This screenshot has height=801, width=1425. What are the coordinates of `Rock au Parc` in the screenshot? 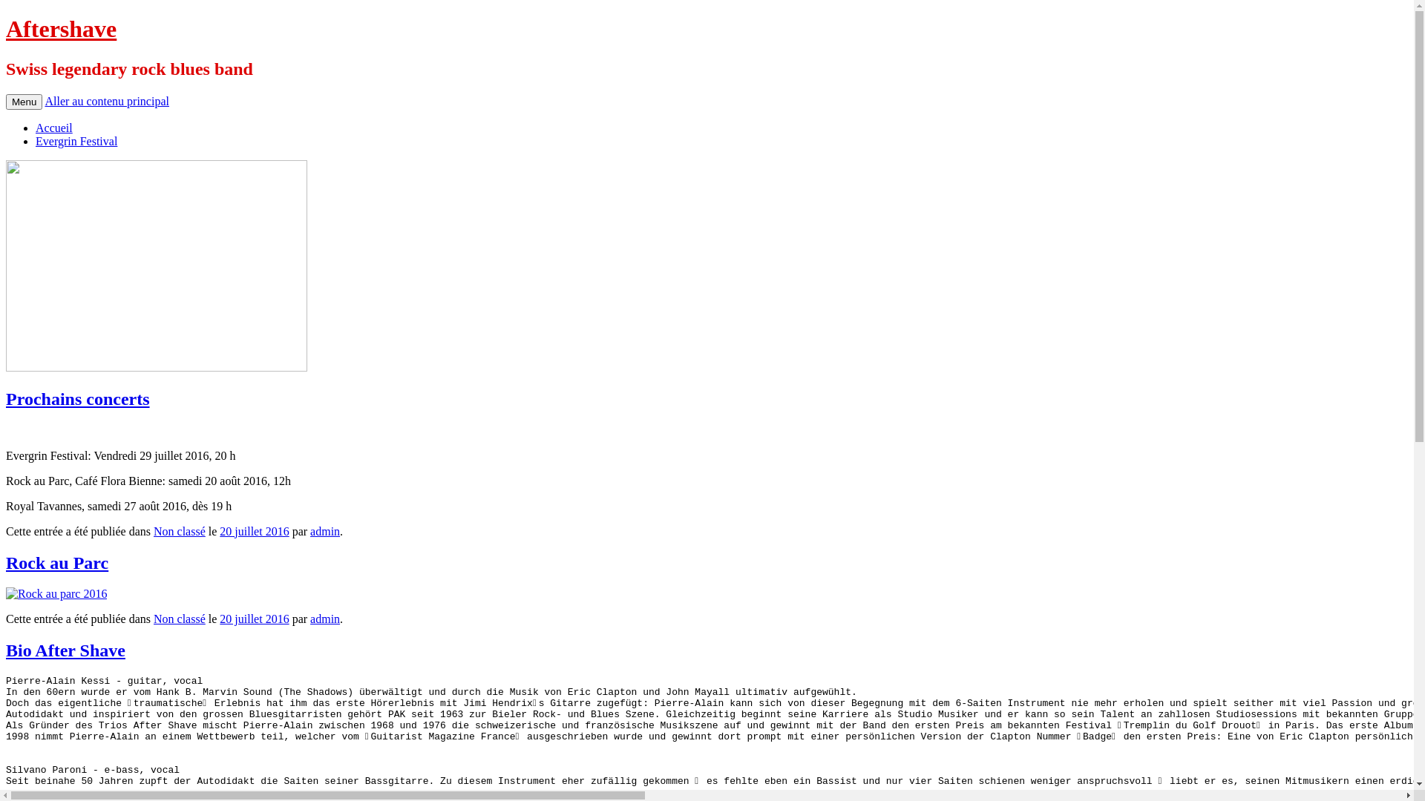 It's located at (57, 563).